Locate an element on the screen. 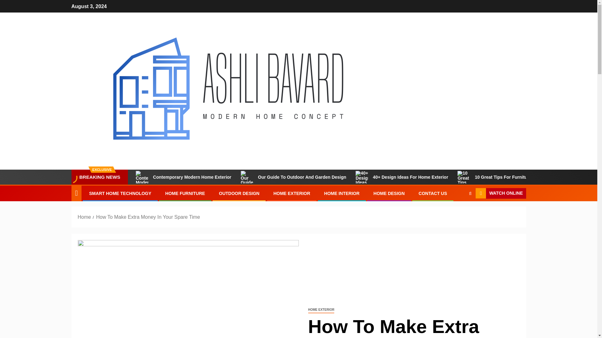  WATCH ONLINE is located at coordinates (500, 193).